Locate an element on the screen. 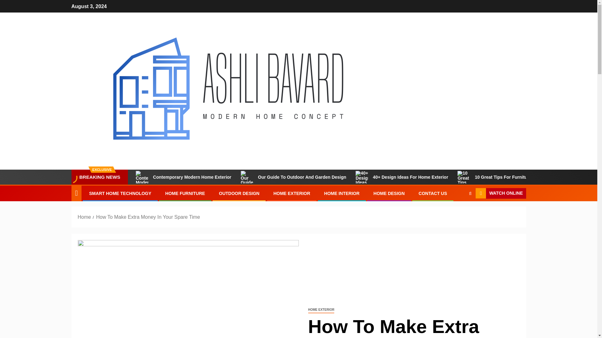  WATCH ONLINE is located at coordinates (500, 193).